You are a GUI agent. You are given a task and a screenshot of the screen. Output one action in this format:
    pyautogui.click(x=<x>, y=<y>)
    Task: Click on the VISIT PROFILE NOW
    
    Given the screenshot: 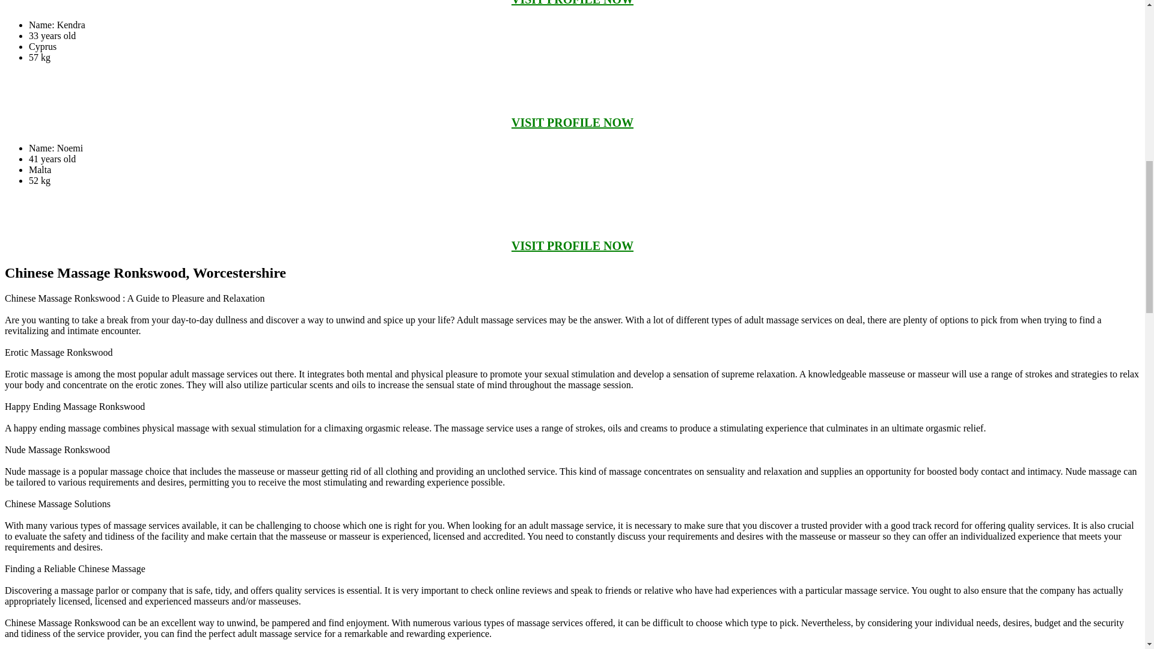 What is the action you would take?
    pyautogui.click(x=572, y=246)
    